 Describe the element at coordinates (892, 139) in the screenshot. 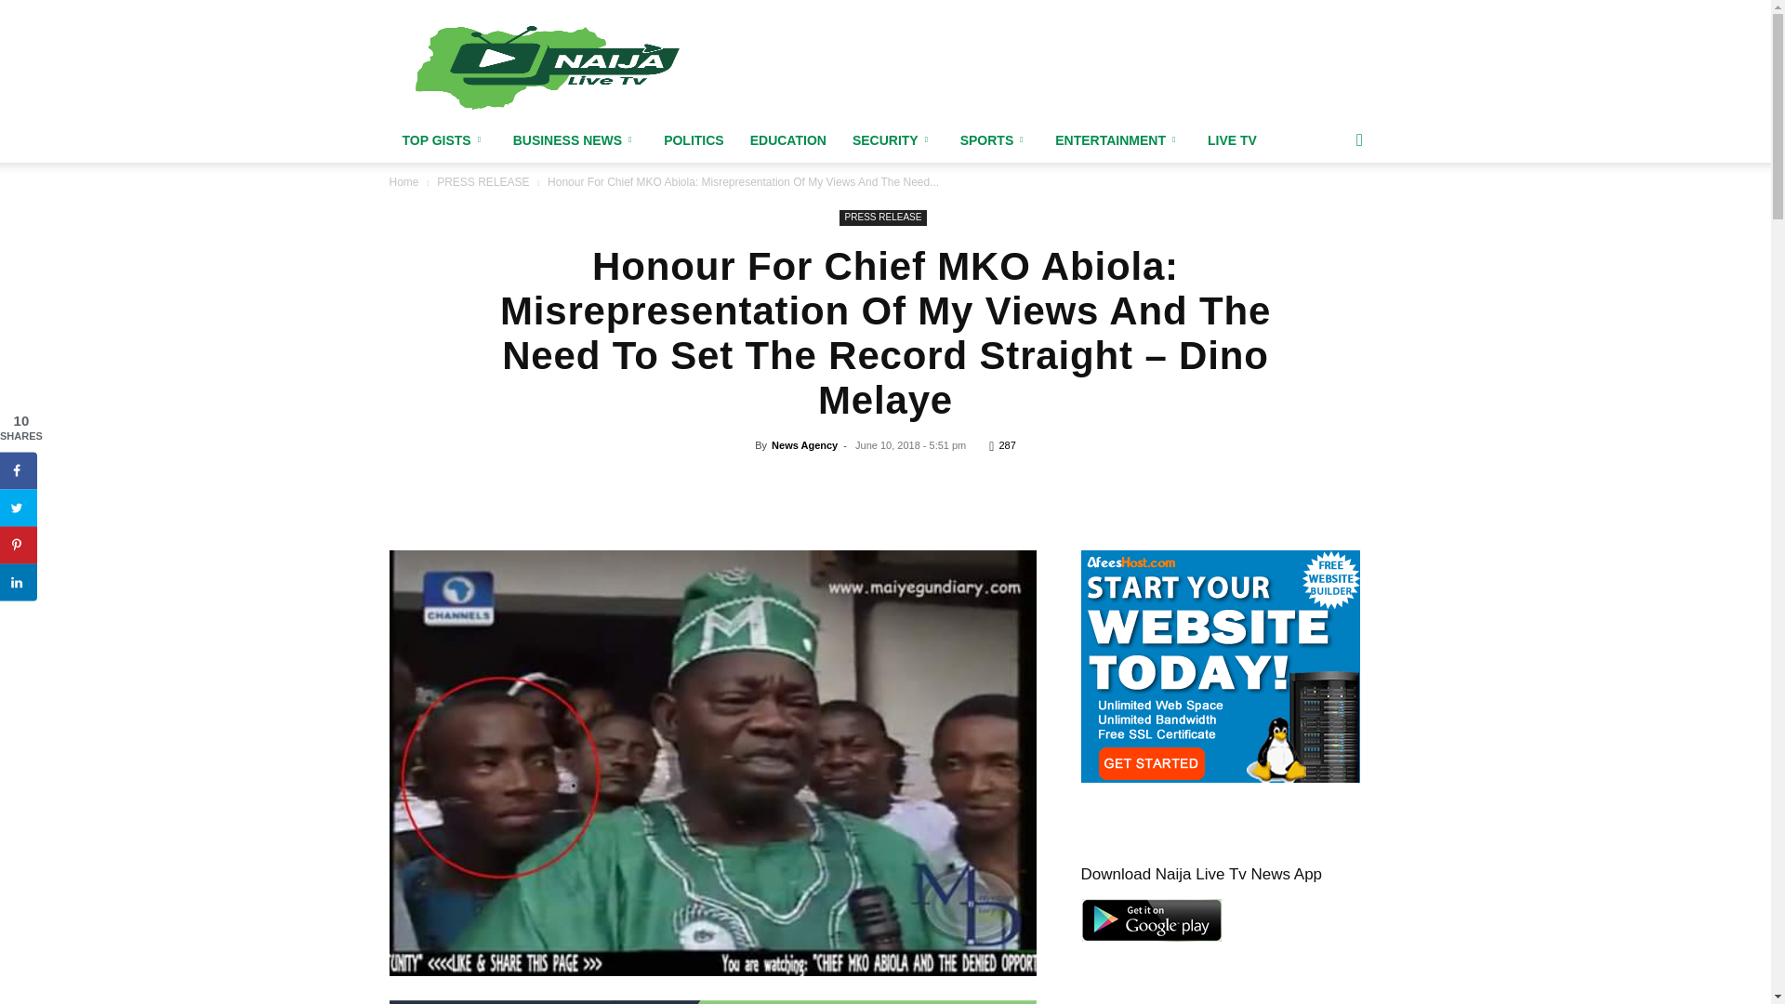

I see `SECURITY` at that location.